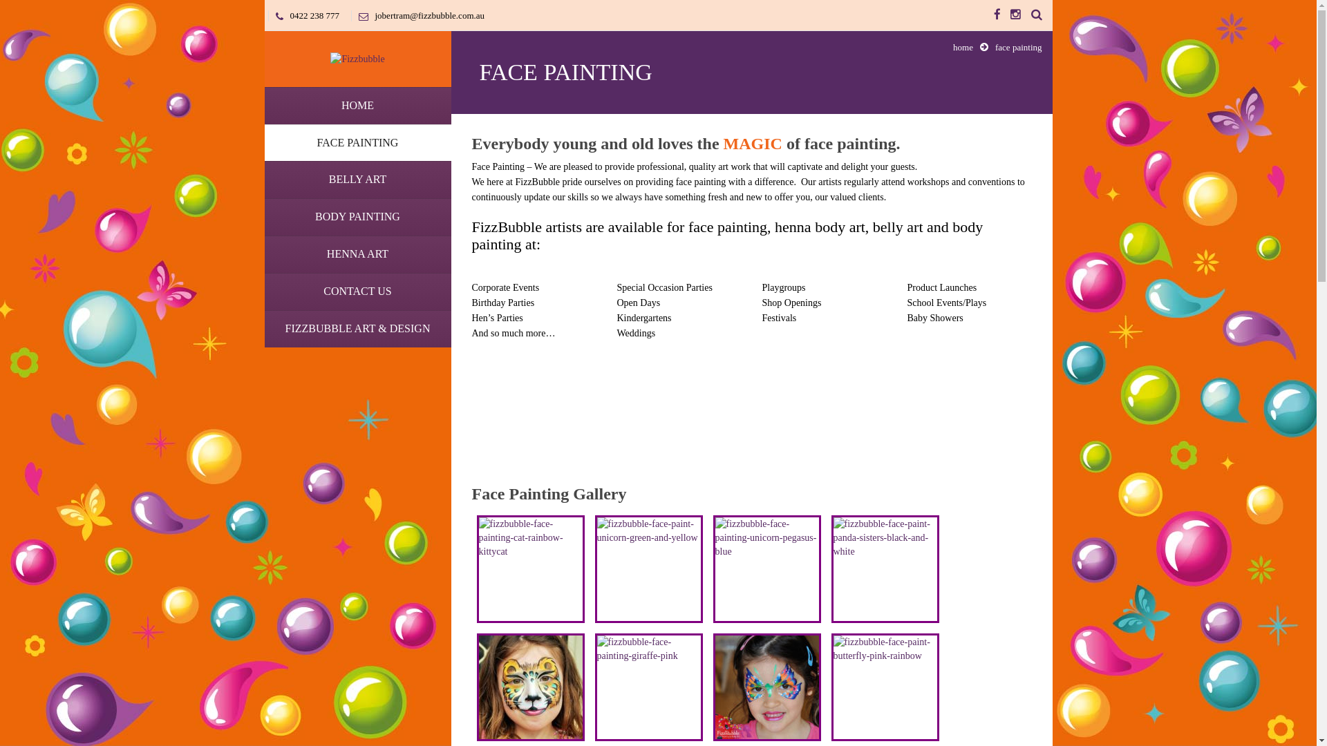  I want to click on FIZZBUBBLE ART & DESIGN, so click(357, 329).